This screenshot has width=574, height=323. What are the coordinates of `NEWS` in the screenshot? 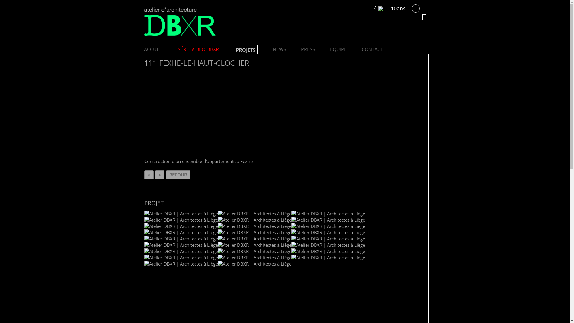 It's located at (279, 49).